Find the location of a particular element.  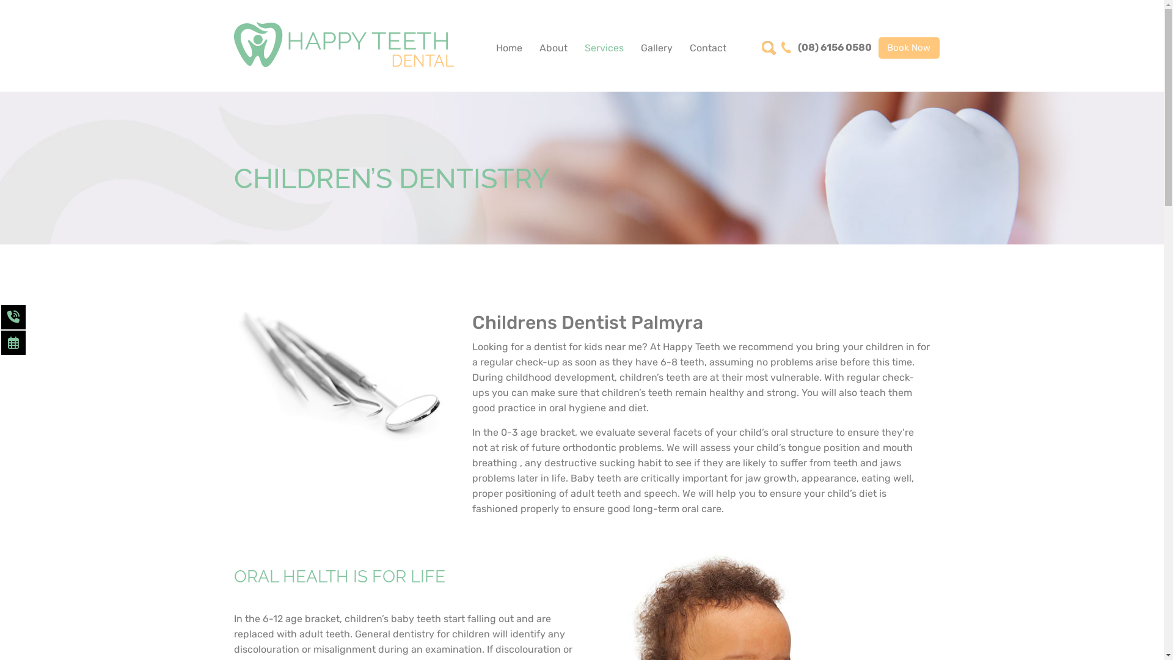

Contact is located at coordinates (707, 48).